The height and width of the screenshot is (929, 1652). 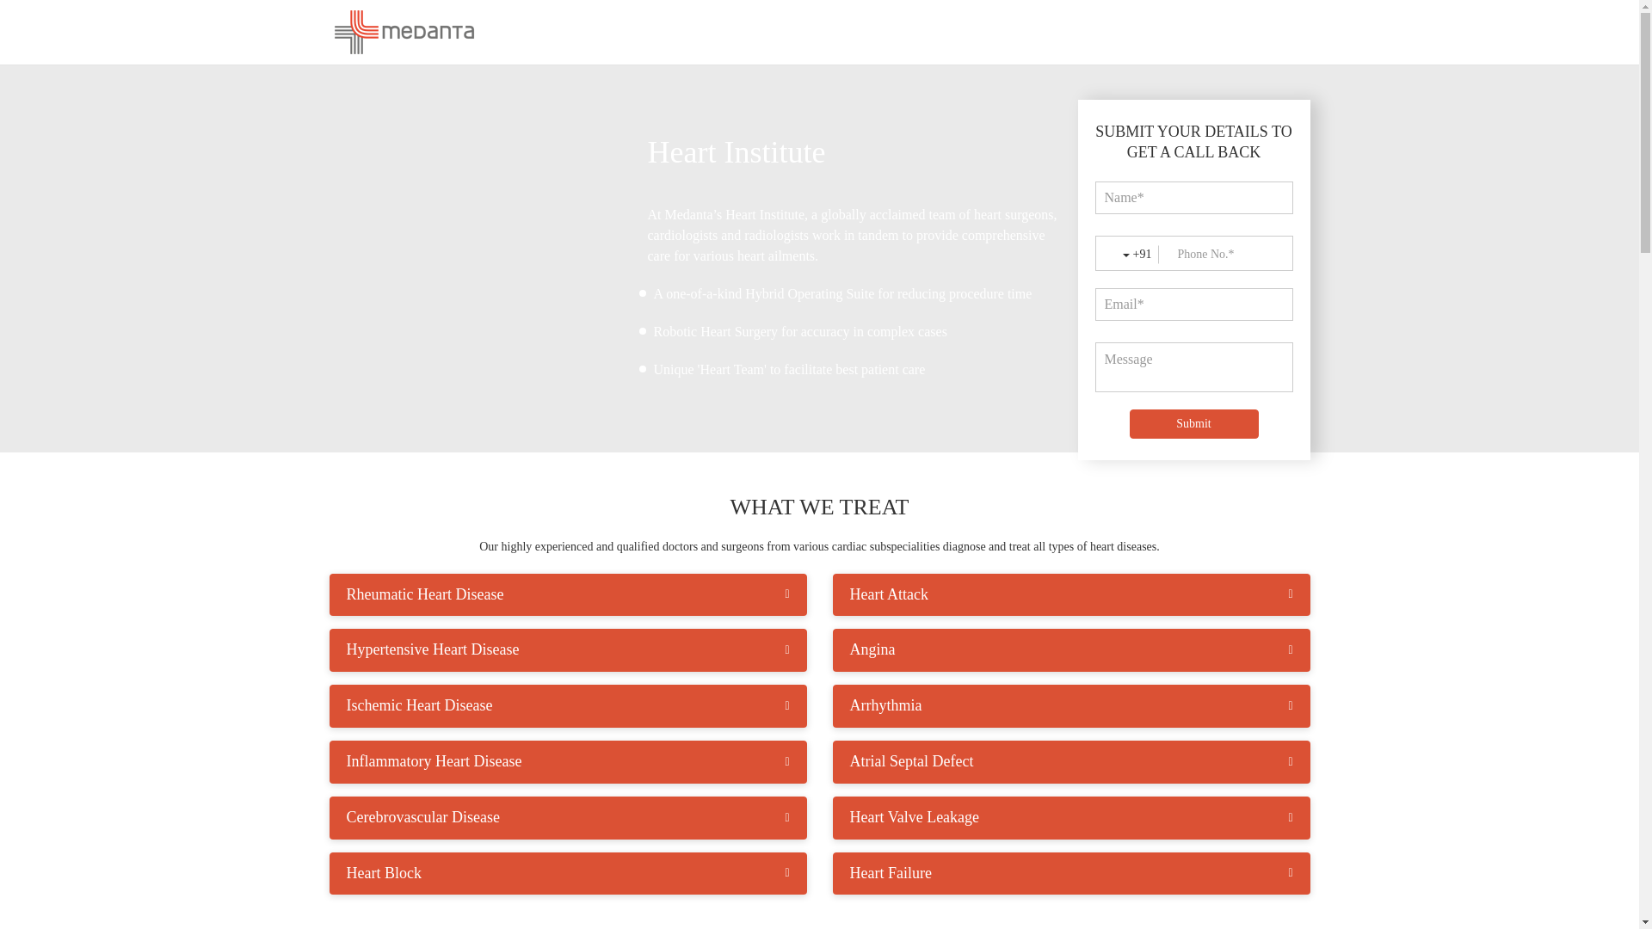 What do you see at coordinates (1072, 595) in the screenshot?
I see `Heart Attack` at bounding box center [1072, 595].